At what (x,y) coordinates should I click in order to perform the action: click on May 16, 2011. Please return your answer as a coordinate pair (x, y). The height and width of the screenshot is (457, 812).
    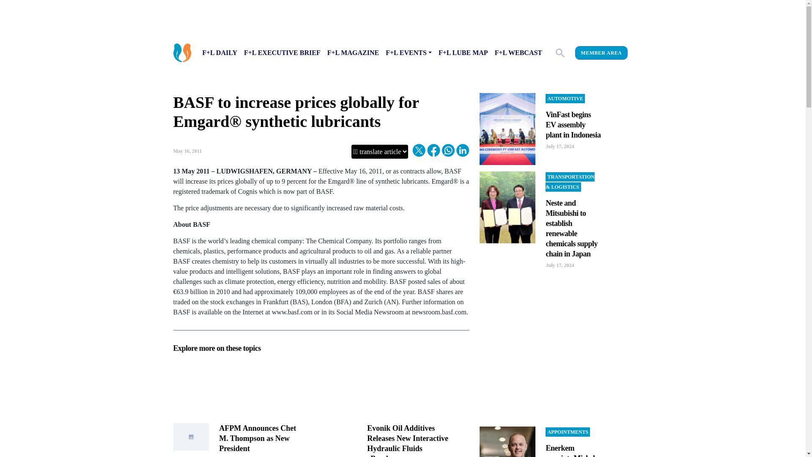
    Looking at the image, I should click on (188, 151).